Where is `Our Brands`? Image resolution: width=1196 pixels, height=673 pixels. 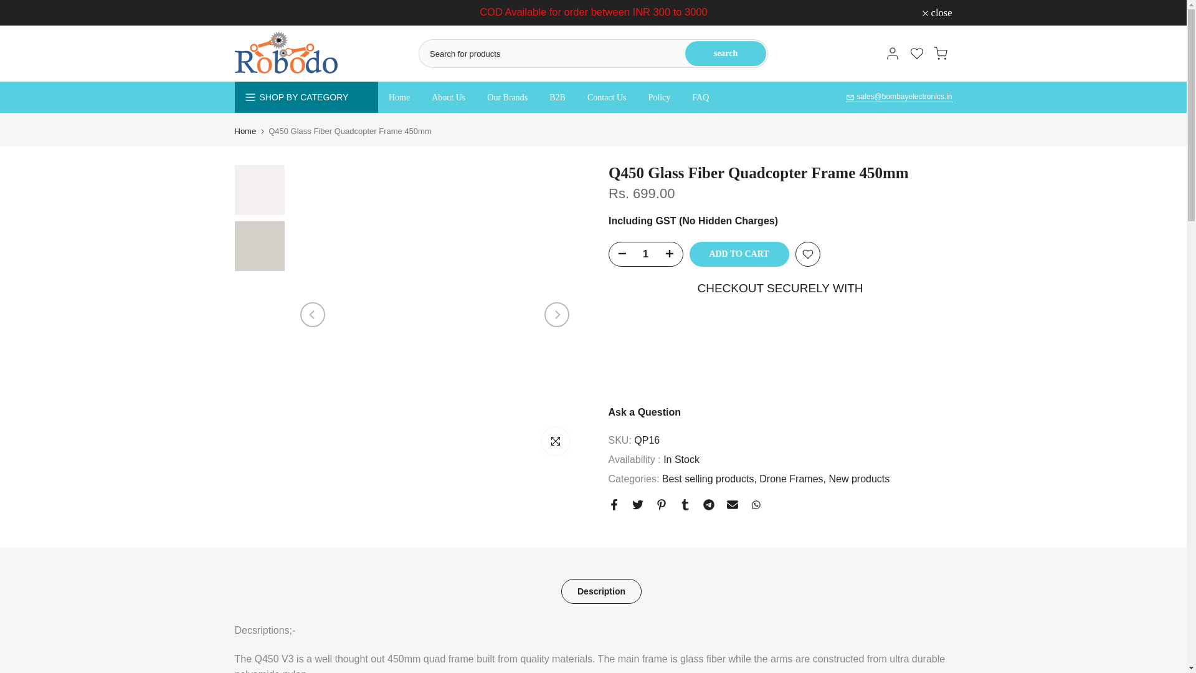 Our Brands is located at coordinates (507, 97).